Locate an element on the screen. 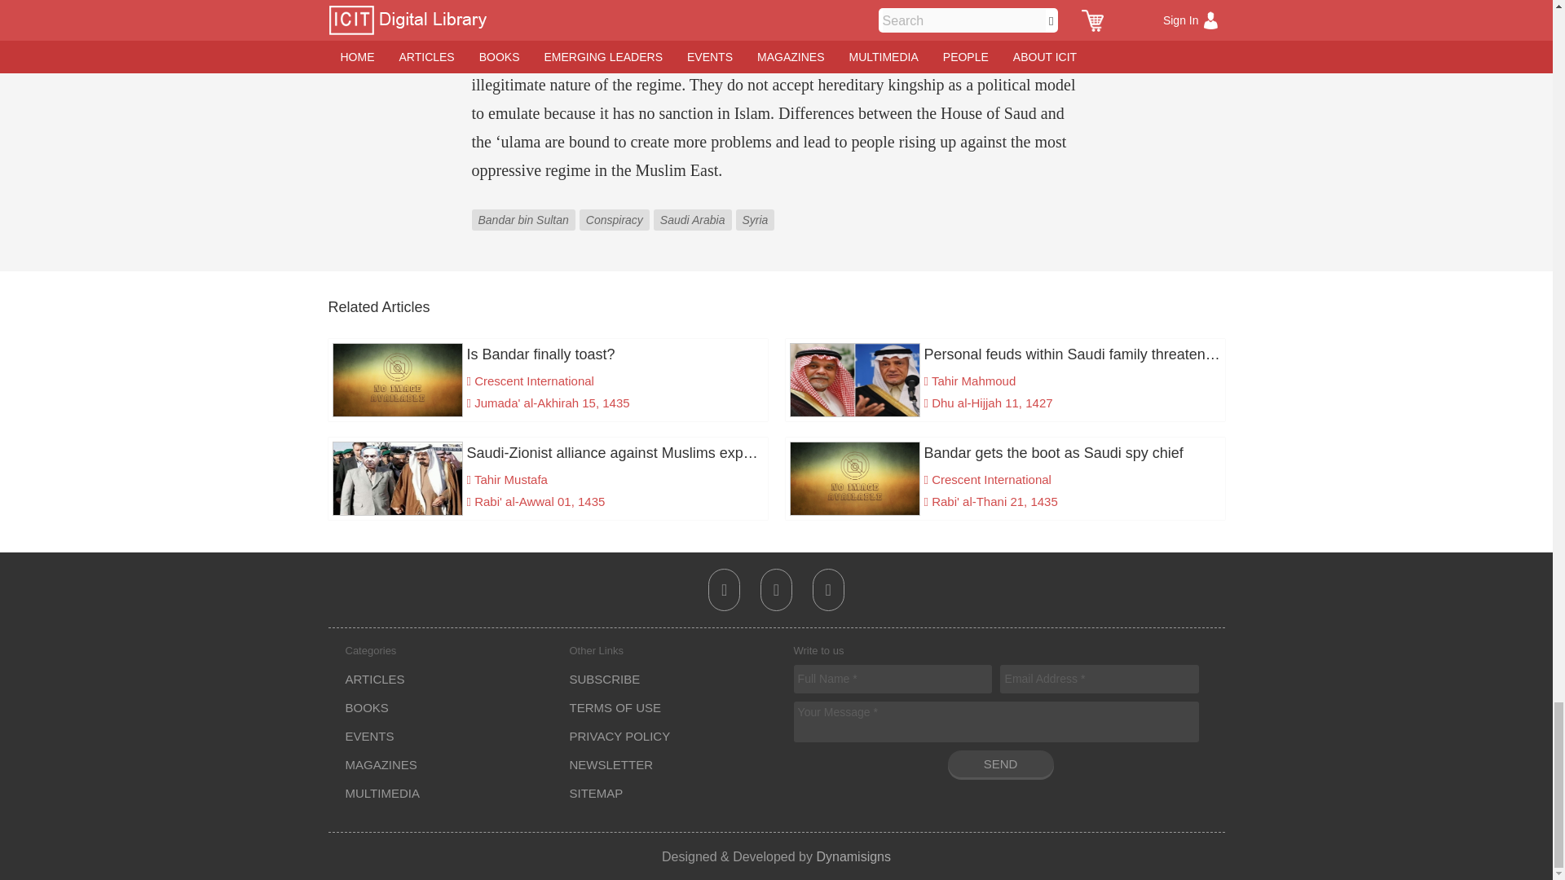  Saudi-Zionist alliance against Muslims exposed is located at coordinates (548, 453).